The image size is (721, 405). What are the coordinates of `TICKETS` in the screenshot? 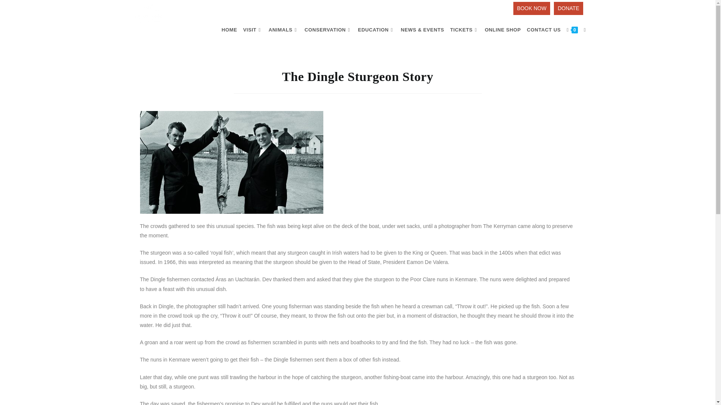 It's located at (464, 30).